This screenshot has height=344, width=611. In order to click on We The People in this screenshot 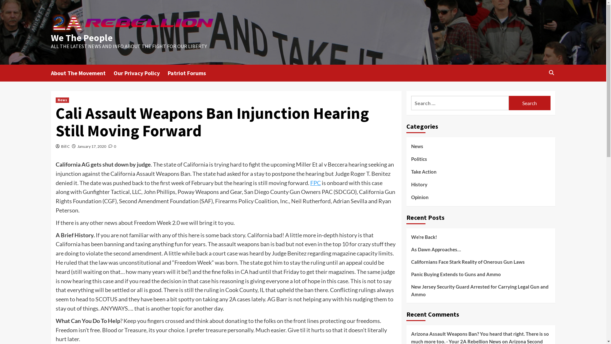, I will do `click(82, 38)`.